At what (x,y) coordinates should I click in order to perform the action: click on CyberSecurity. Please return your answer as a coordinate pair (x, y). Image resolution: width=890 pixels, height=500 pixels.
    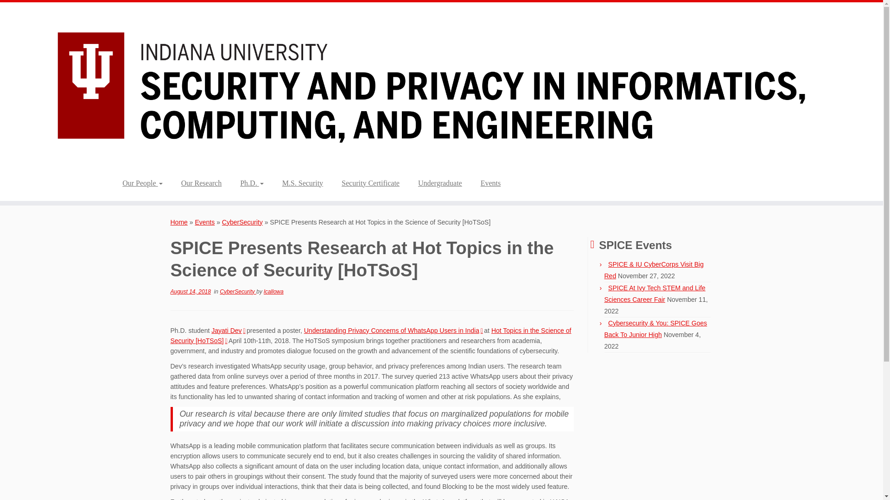
    Looking at the image, I should click on (242, 222).